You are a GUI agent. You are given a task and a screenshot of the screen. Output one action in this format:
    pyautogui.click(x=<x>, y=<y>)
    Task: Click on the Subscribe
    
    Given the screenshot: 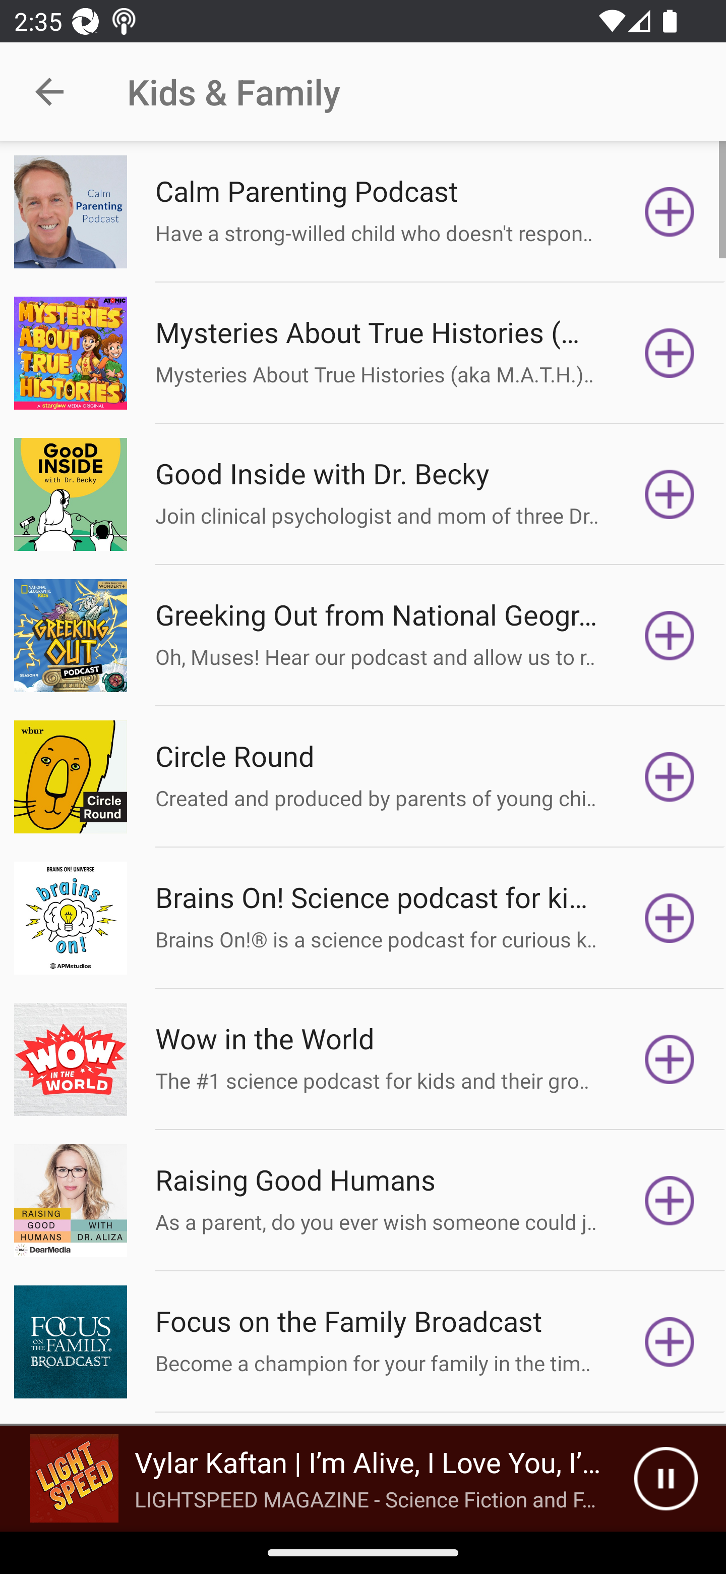 What is the action you would take?
    pyautogui.click(x=670, y=1059)
    